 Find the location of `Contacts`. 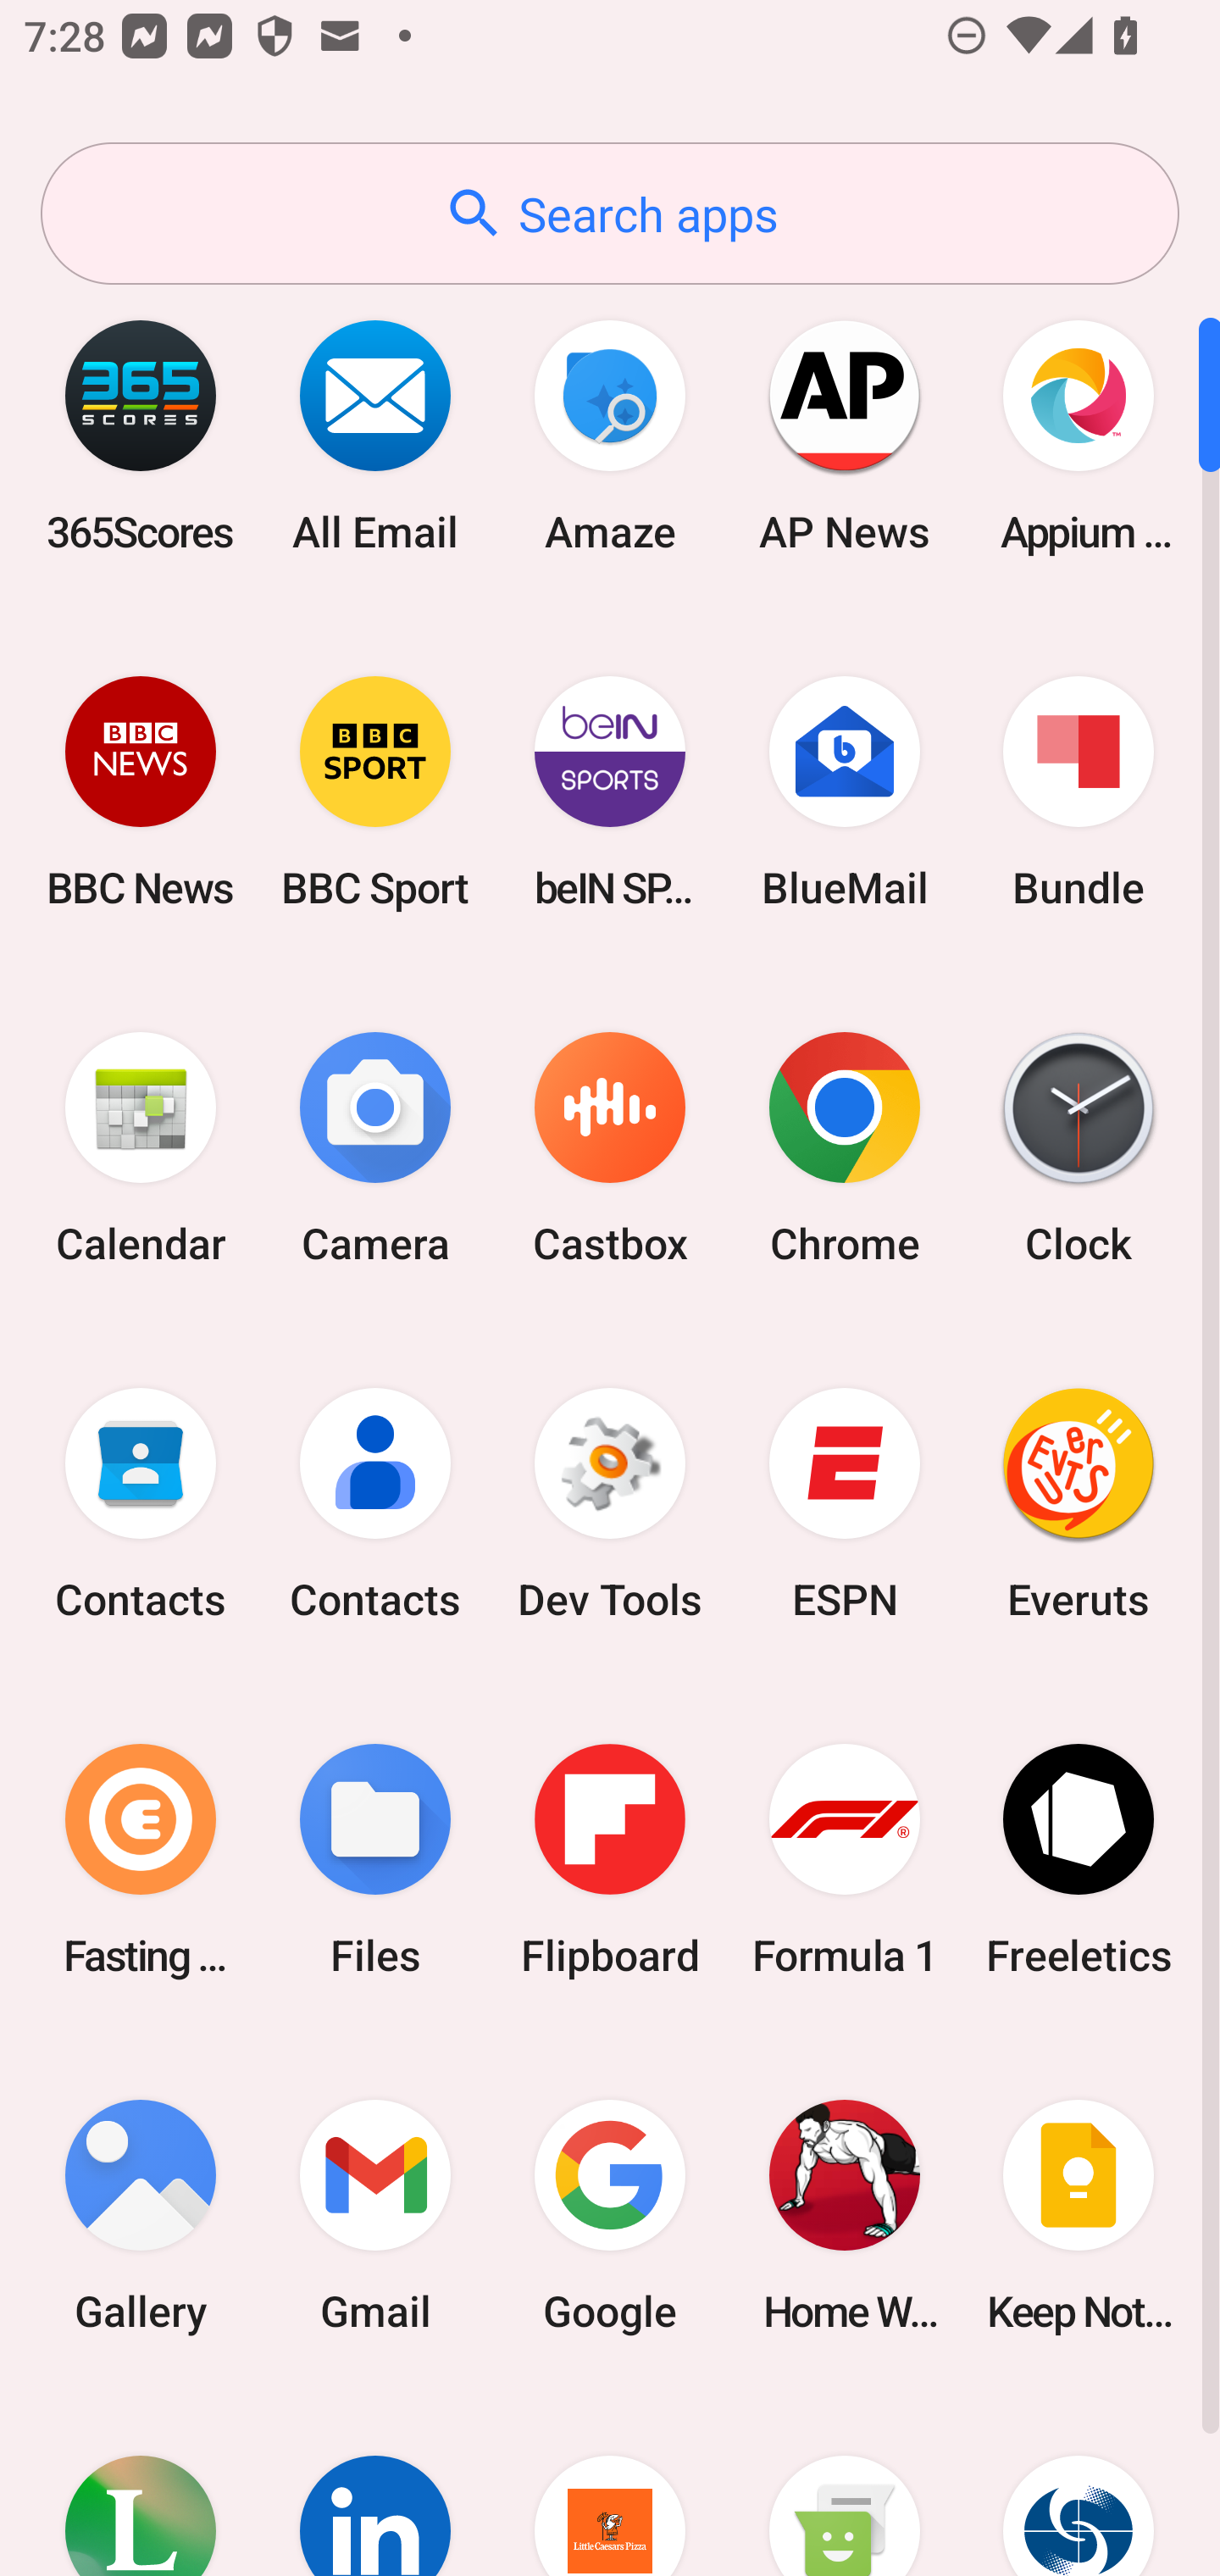

Contacts is located at coordinates (375, 1504).